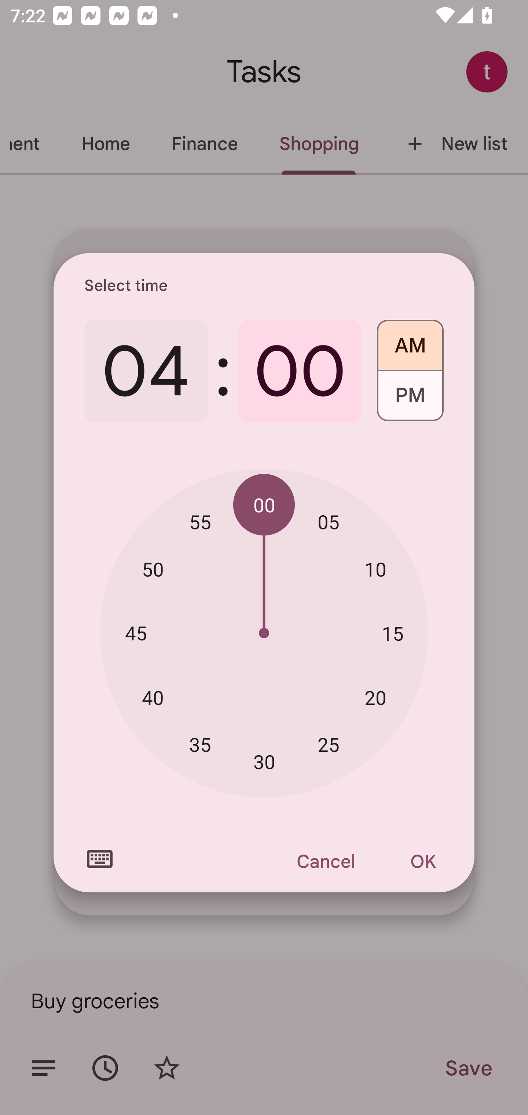  What do you see at coordinates (200, 744) in the screenshot?
I see `35 35 minutes` at bounding box center [200, 744].